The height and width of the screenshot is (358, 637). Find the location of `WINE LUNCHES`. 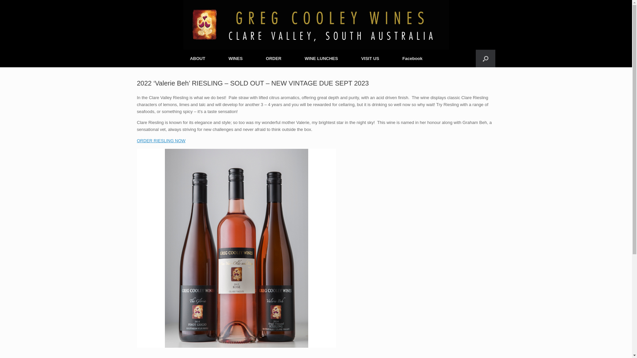

WINE LUNCHES is located at coordinates (321, 58).